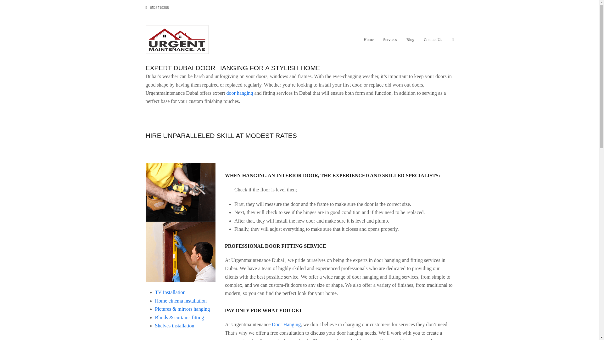 This screenshot has height=340, width=604. Describe the element at coordinates (410, 40) in the screenshot. I see `Blog` at that location.